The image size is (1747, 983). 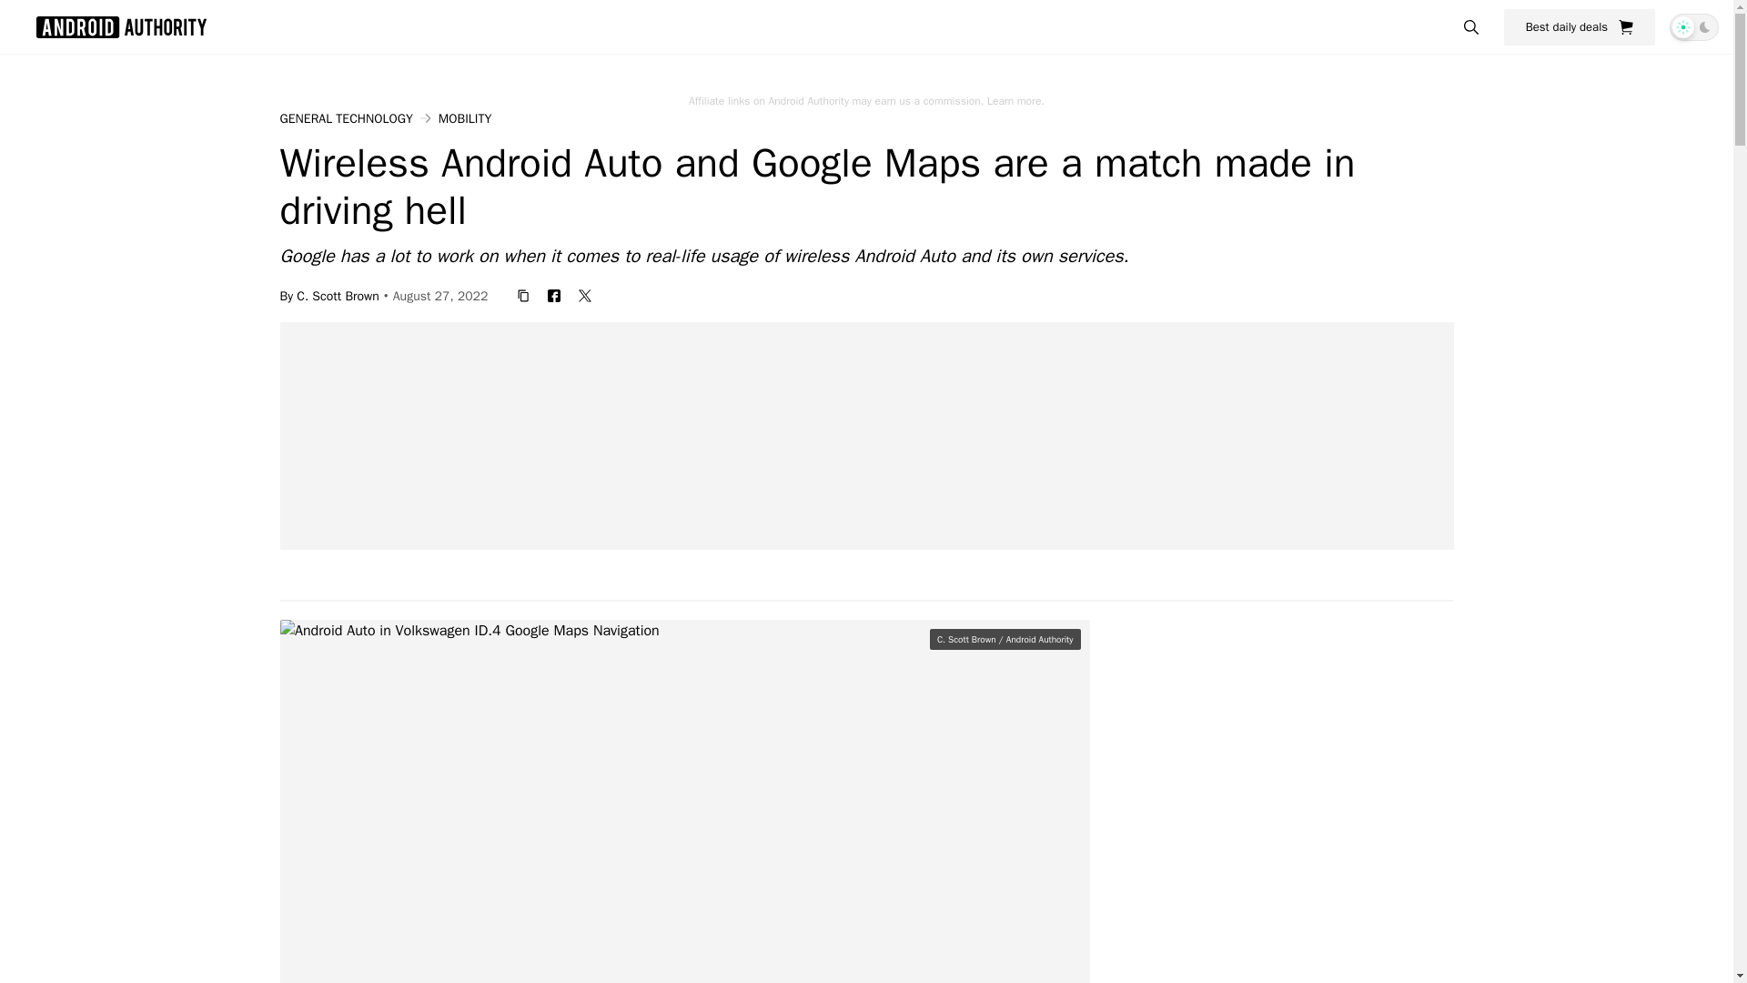 What do you see at coordinates (584, 295) in the screenshot?
I see `twitter` at bounding box center [584, 295].